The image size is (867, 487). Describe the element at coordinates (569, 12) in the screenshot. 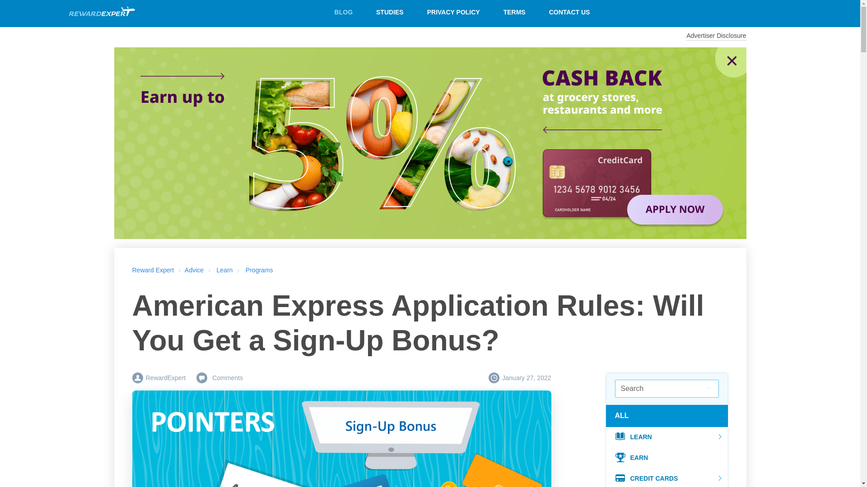

I see `CONTACT US` at that location.